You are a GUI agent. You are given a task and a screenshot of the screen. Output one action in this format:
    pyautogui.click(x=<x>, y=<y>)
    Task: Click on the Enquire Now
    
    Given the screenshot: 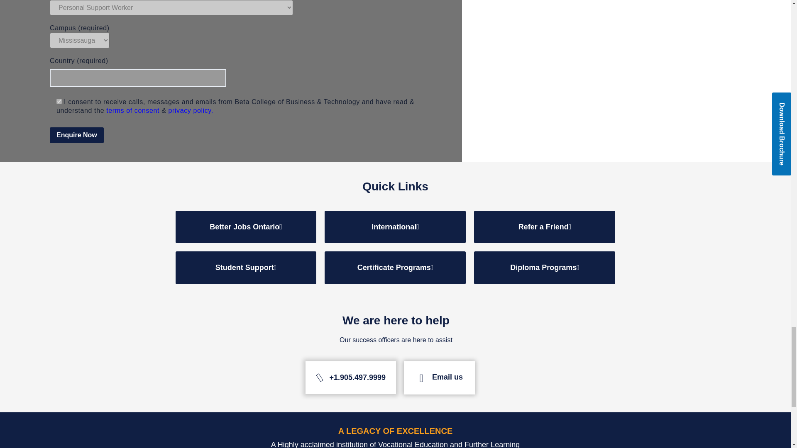 What is the action you would take?
    pyautogui.click(x=76, y=135)
    